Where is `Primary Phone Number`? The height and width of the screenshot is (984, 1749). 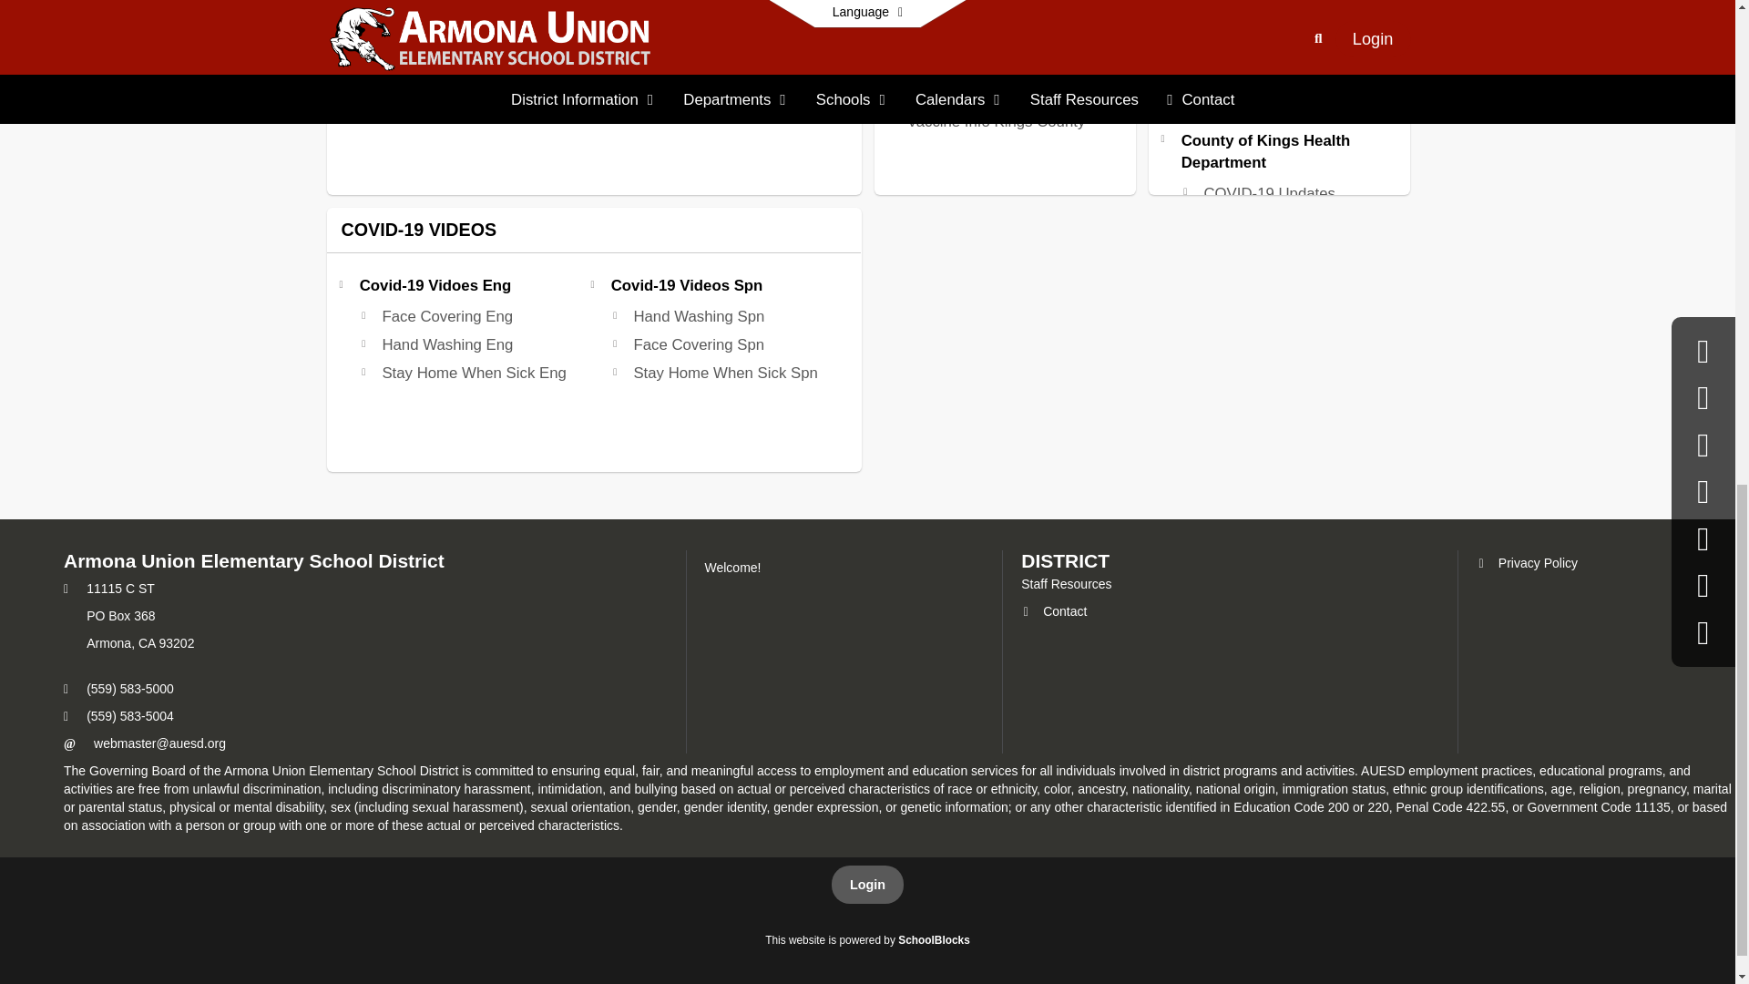
Primary Phone Number is located at coordinates (66, 689).